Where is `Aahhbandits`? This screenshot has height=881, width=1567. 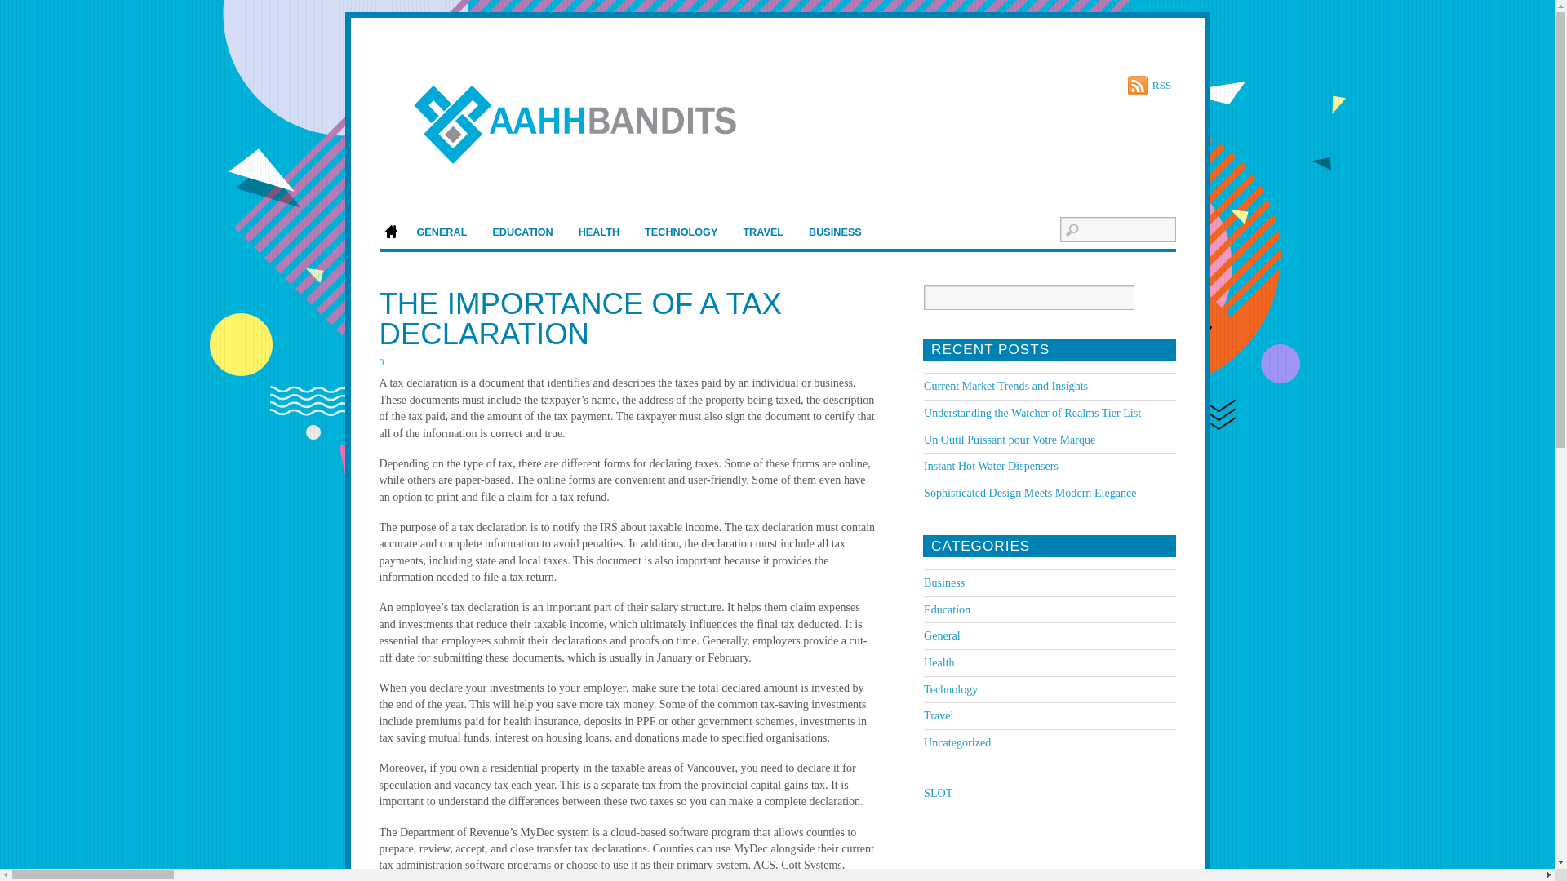
Aahhbandits is located at coordinates (588, 157).